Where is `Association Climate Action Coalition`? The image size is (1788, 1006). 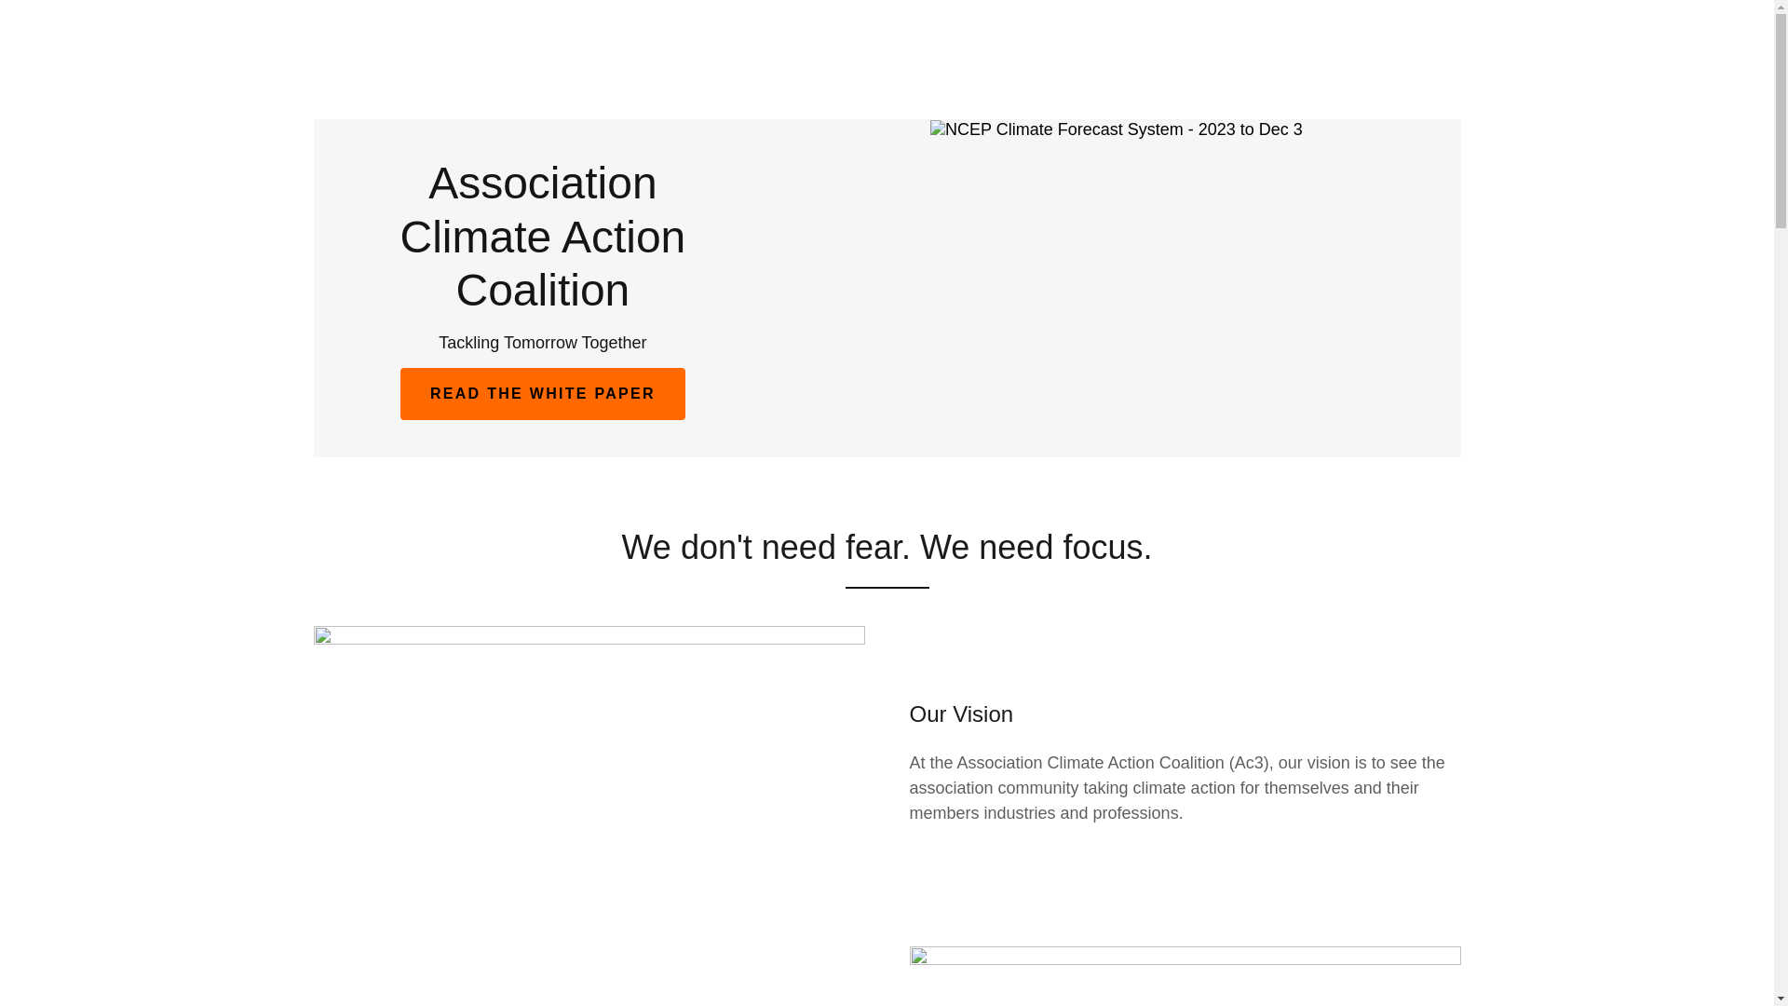 Association Climate Action Coalition is located at coordinates (542, 300).